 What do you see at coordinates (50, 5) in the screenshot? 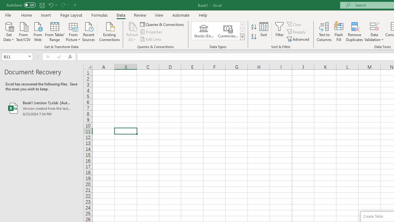
I see `Undo` at bounding box center [50, 5].